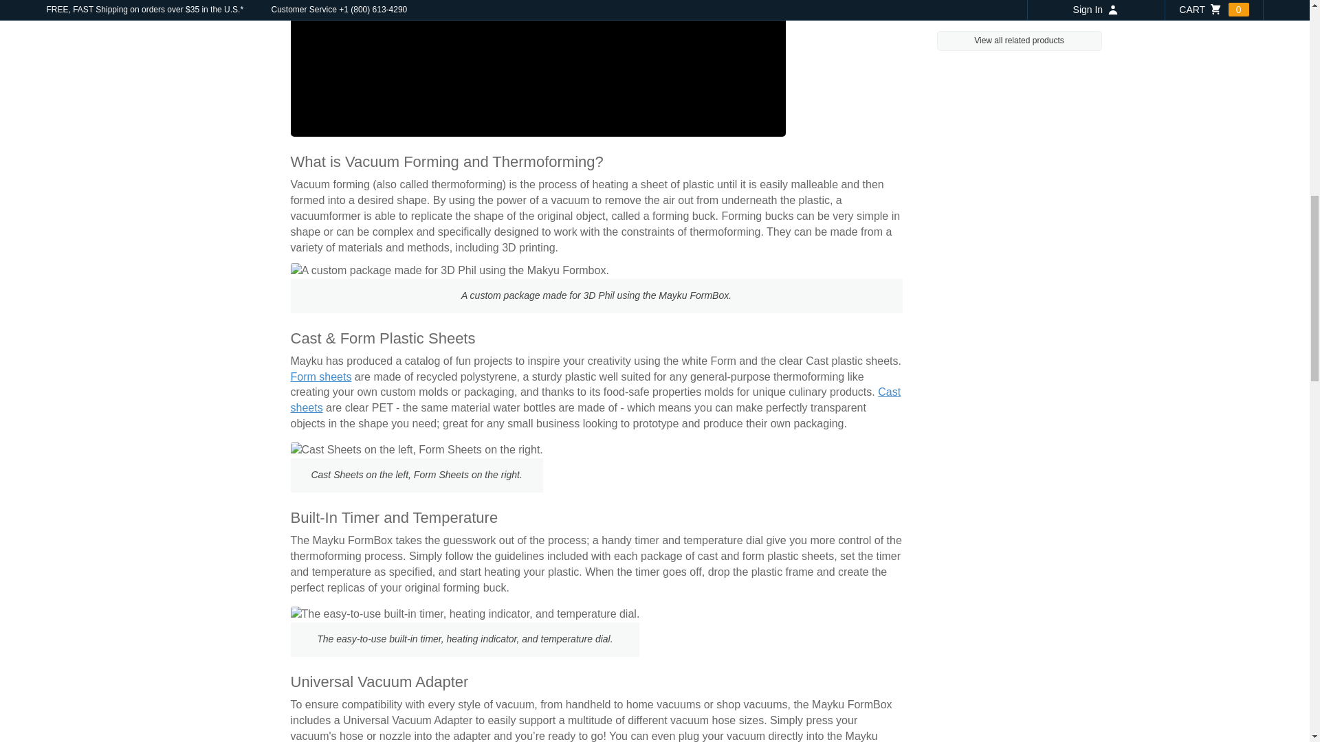 The image size is (1320, 742). What do you see at coordinates (450, 271) in the screenshot?
I see `A custom package made for 3D Phil using the Makyu Formbox.` at bounding box center [450, 271].